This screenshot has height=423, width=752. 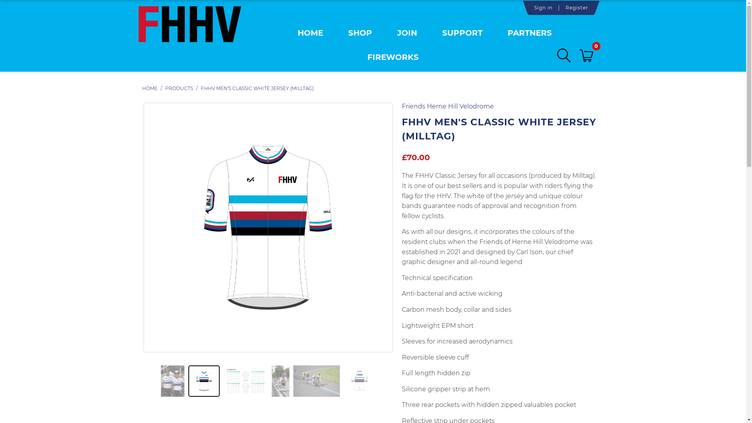 I want to click on JOIN, so click(x=407, y=36).